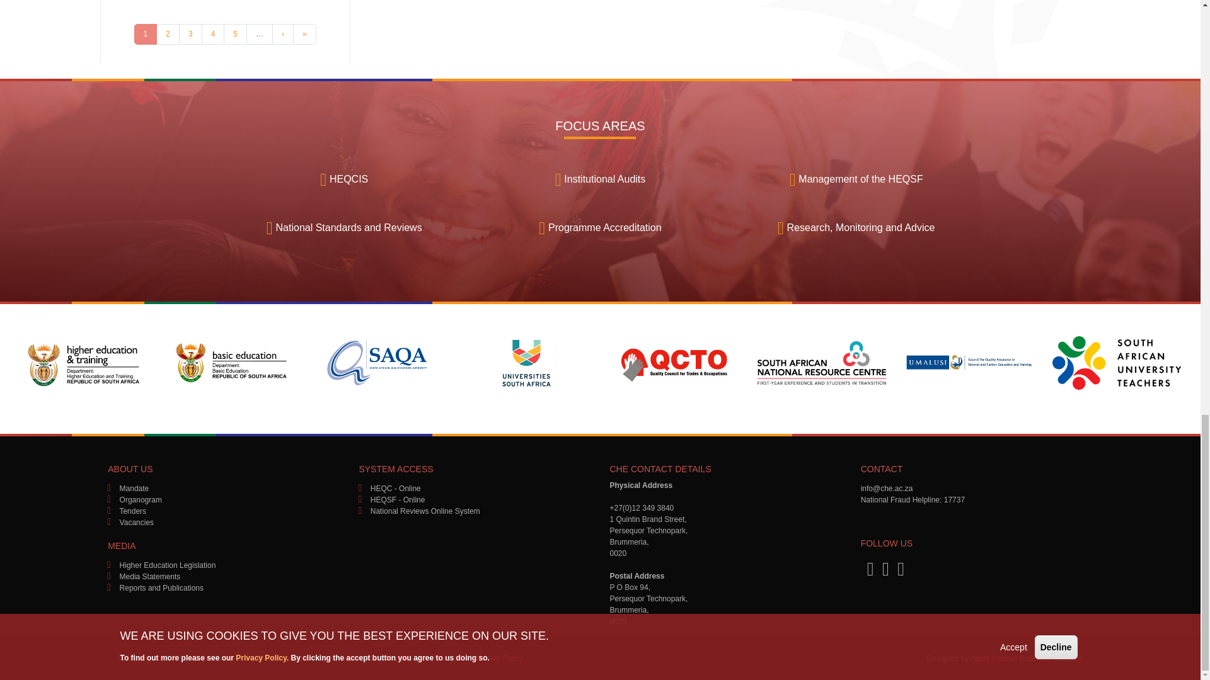  Describe the element at coordinates (283, 34) in the screenshot. I see `Go to next page` at that location.